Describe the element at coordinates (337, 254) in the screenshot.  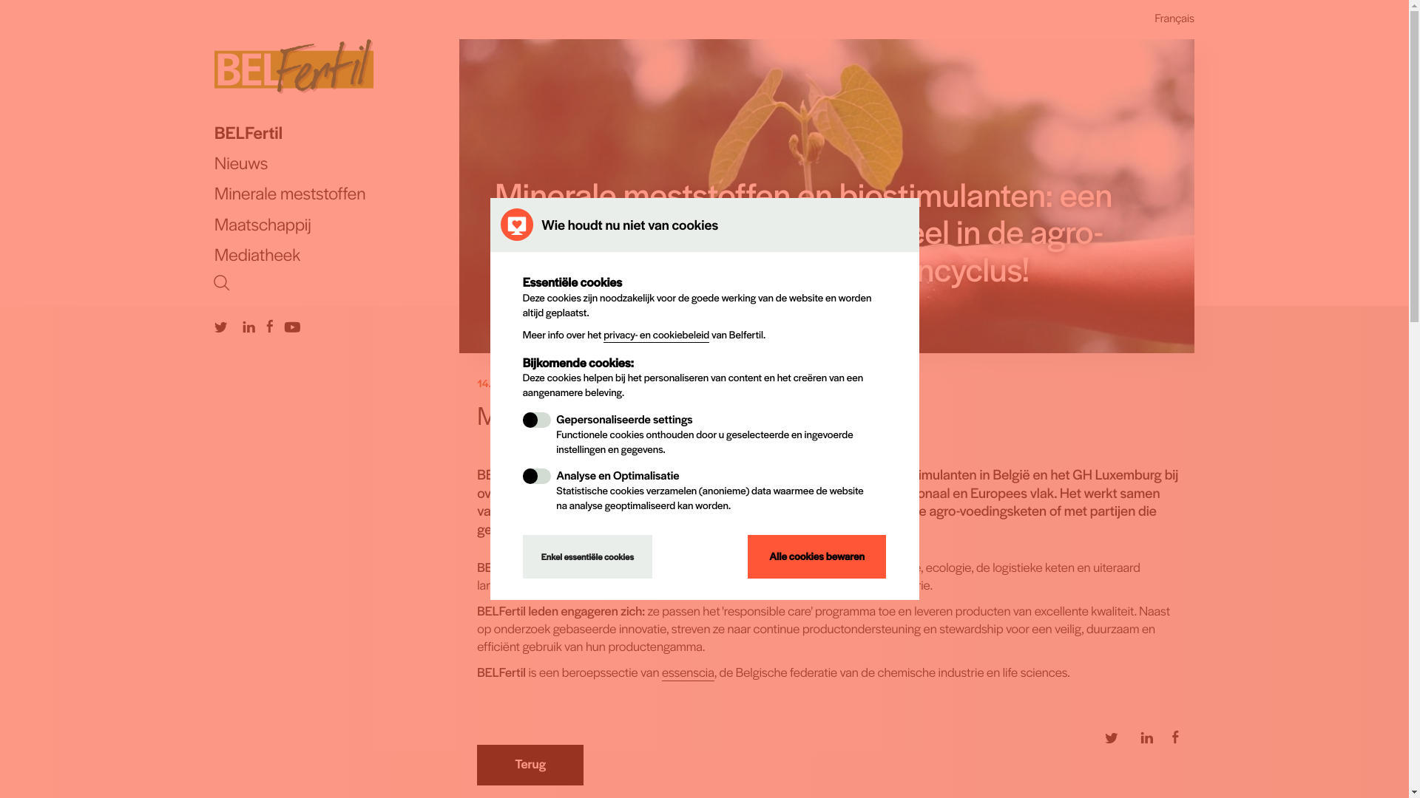
I see `Mediatheek` at that location.